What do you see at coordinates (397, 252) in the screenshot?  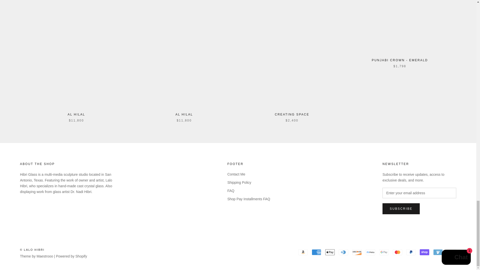 I see `Mastercard` at bounding box center [397, 252].